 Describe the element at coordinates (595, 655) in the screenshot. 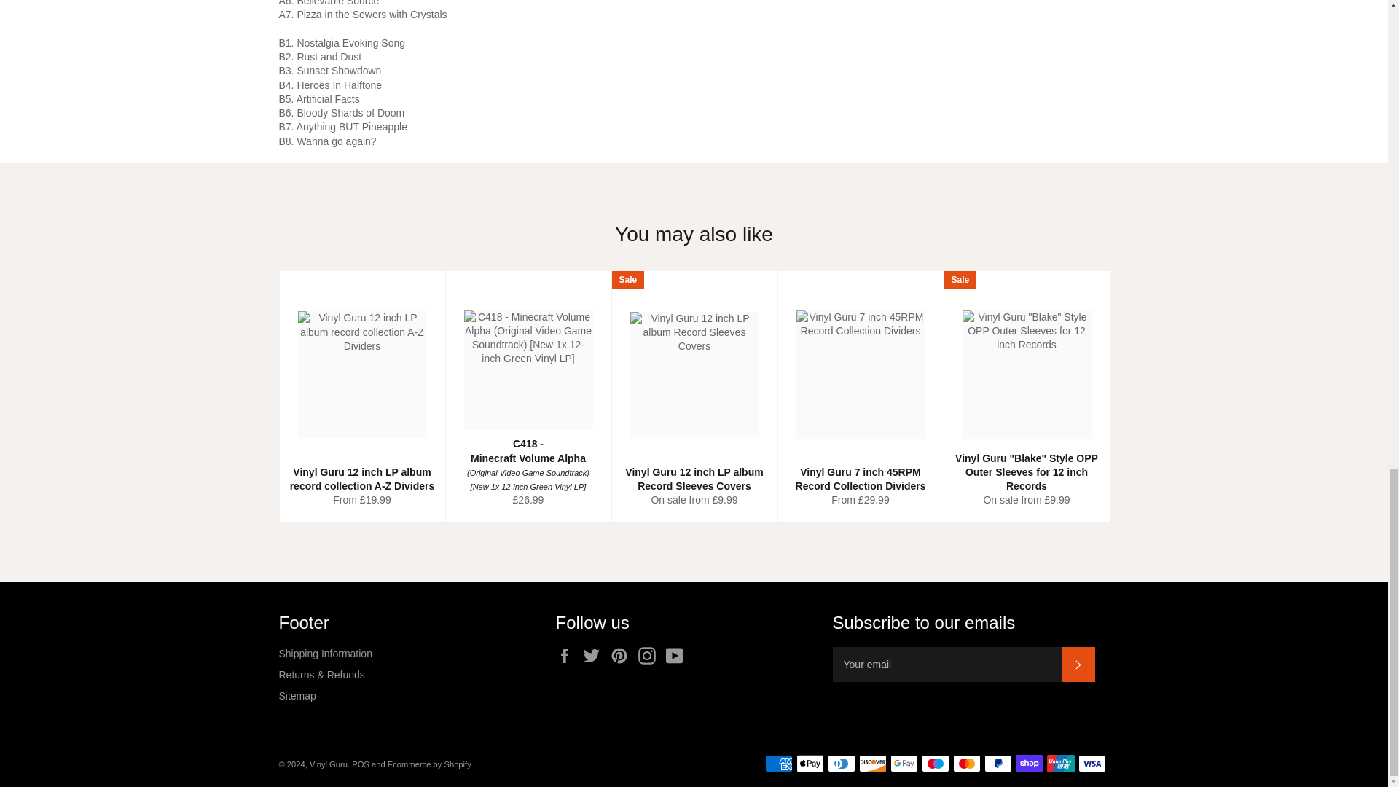

I see `Vinyl Guru on Twitter` at that location.